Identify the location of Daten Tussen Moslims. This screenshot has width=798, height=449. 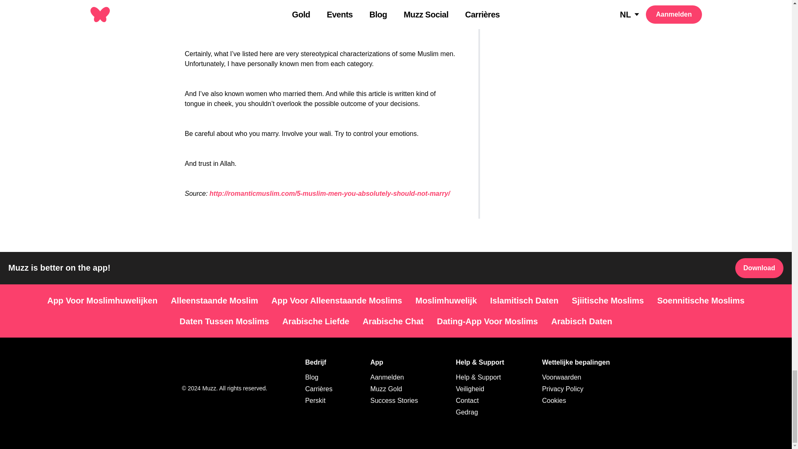
(224, 321).